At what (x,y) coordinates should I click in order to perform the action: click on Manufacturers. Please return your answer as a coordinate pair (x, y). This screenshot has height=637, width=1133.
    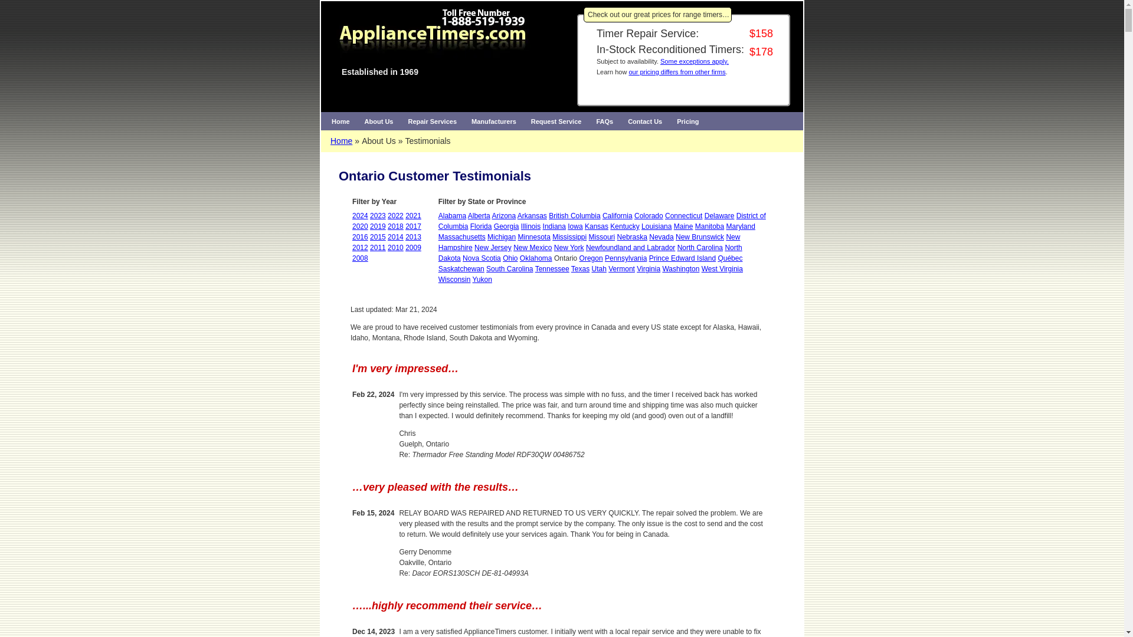
    Looking at the image, I should click on (494, 122).